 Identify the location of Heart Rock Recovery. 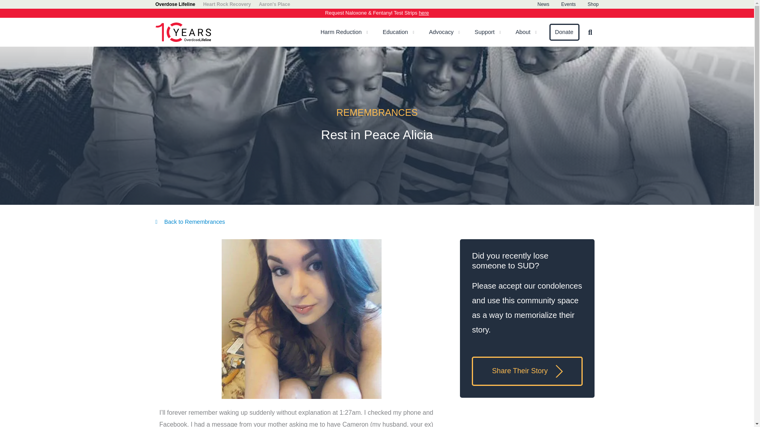
(226, 4).